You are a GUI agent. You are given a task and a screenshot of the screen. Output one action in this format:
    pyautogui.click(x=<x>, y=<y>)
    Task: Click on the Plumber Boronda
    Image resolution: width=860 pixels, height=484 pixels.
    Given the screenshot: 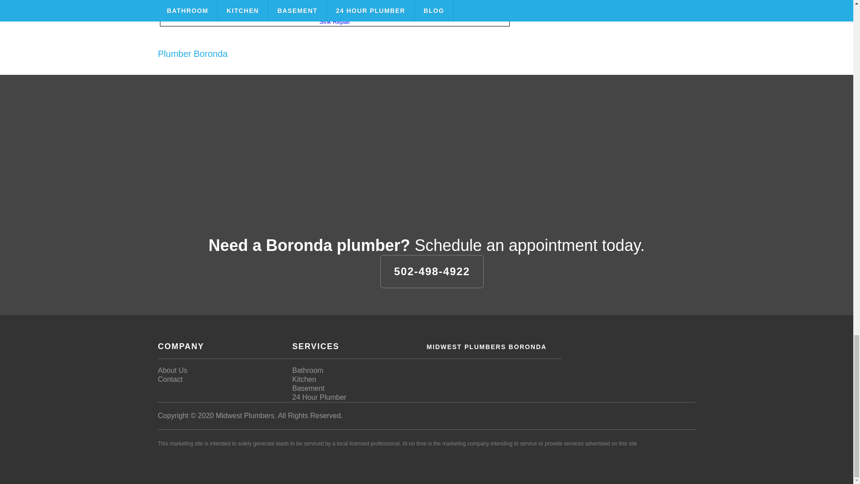 What is the action you would take?
    pyautogui.click(x=193, y=54)
    